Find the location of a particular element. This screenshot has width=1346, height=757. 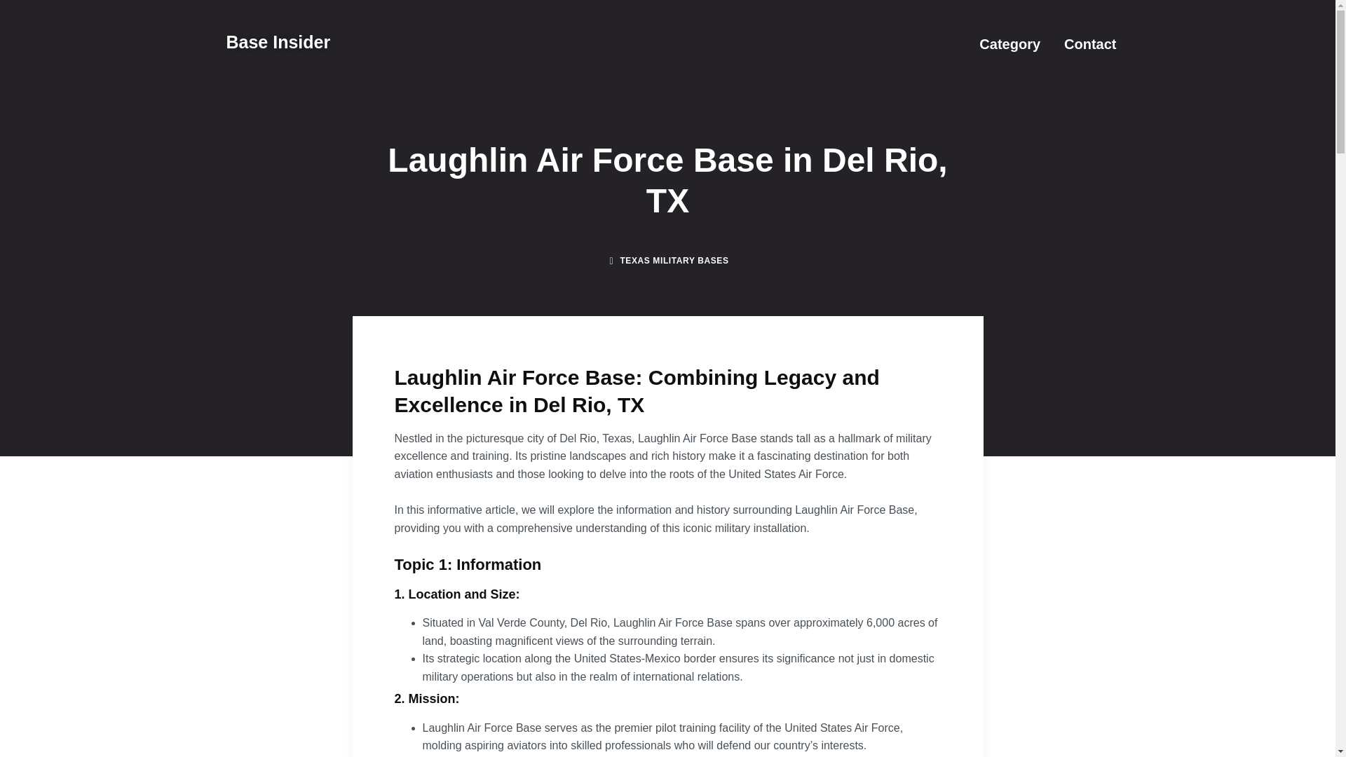

Category is located at coordinates (1009, 43).